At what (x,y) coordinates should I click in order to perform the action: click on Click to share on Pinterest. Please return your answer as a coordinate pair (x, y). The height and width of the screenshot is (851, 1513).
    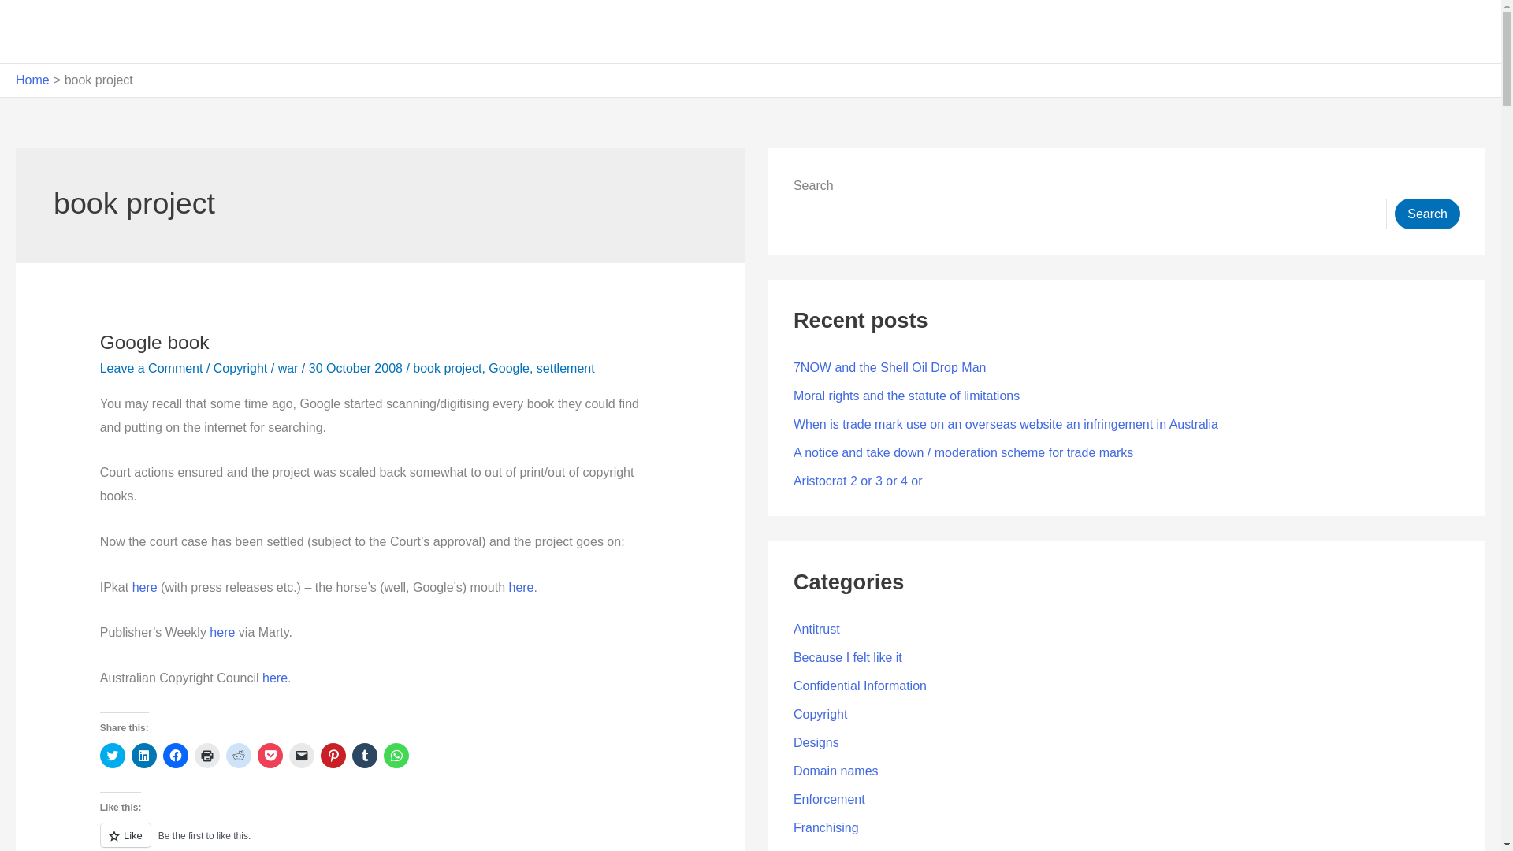
    Looking at the image, I should click on (333, 755).